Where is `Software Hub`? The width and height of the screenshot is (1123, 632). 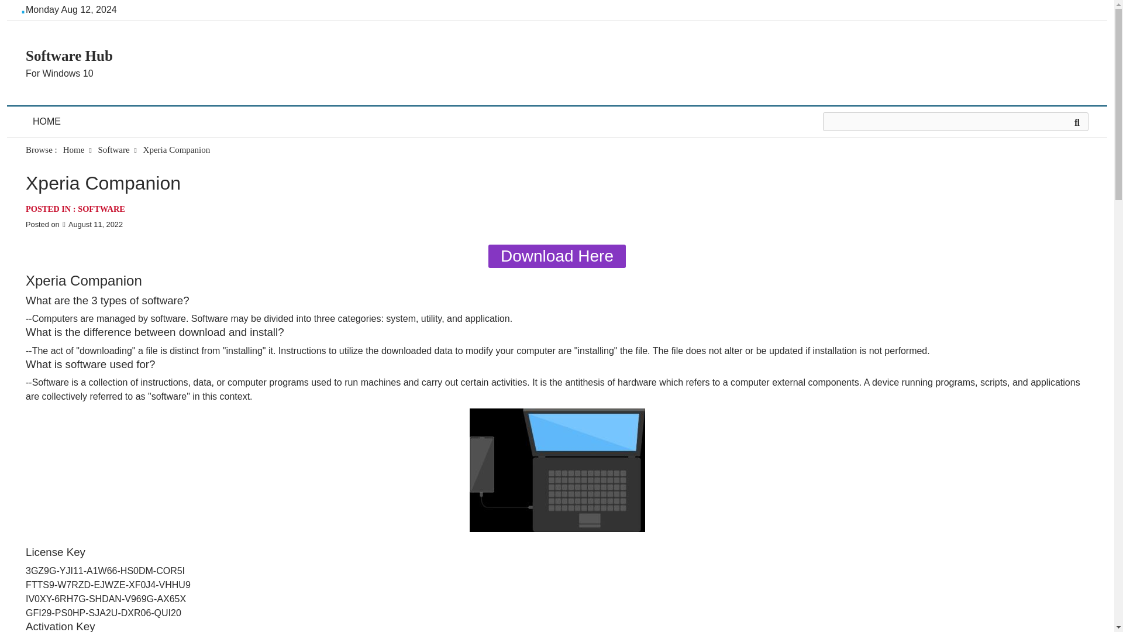
Software Hub is located at coordinates (69, 56).